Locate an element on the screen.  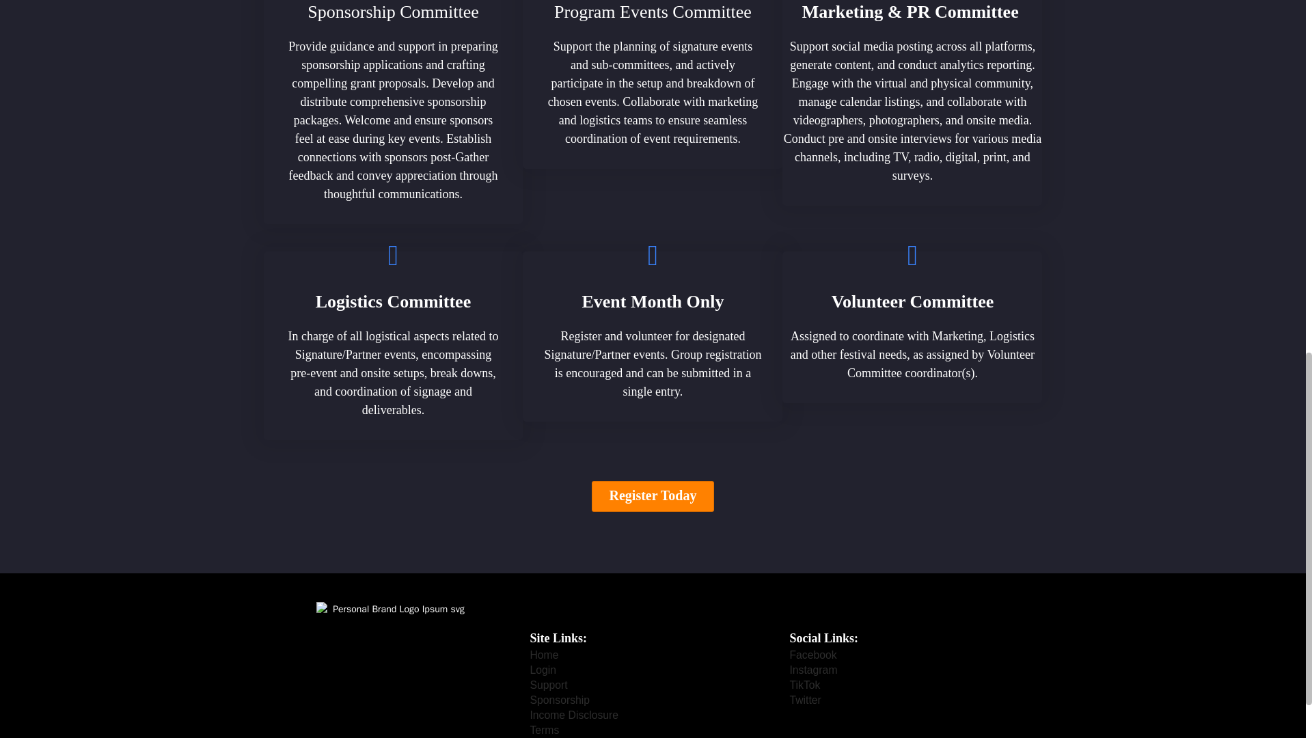
Sponsorship is located at coordinates (559, 700).